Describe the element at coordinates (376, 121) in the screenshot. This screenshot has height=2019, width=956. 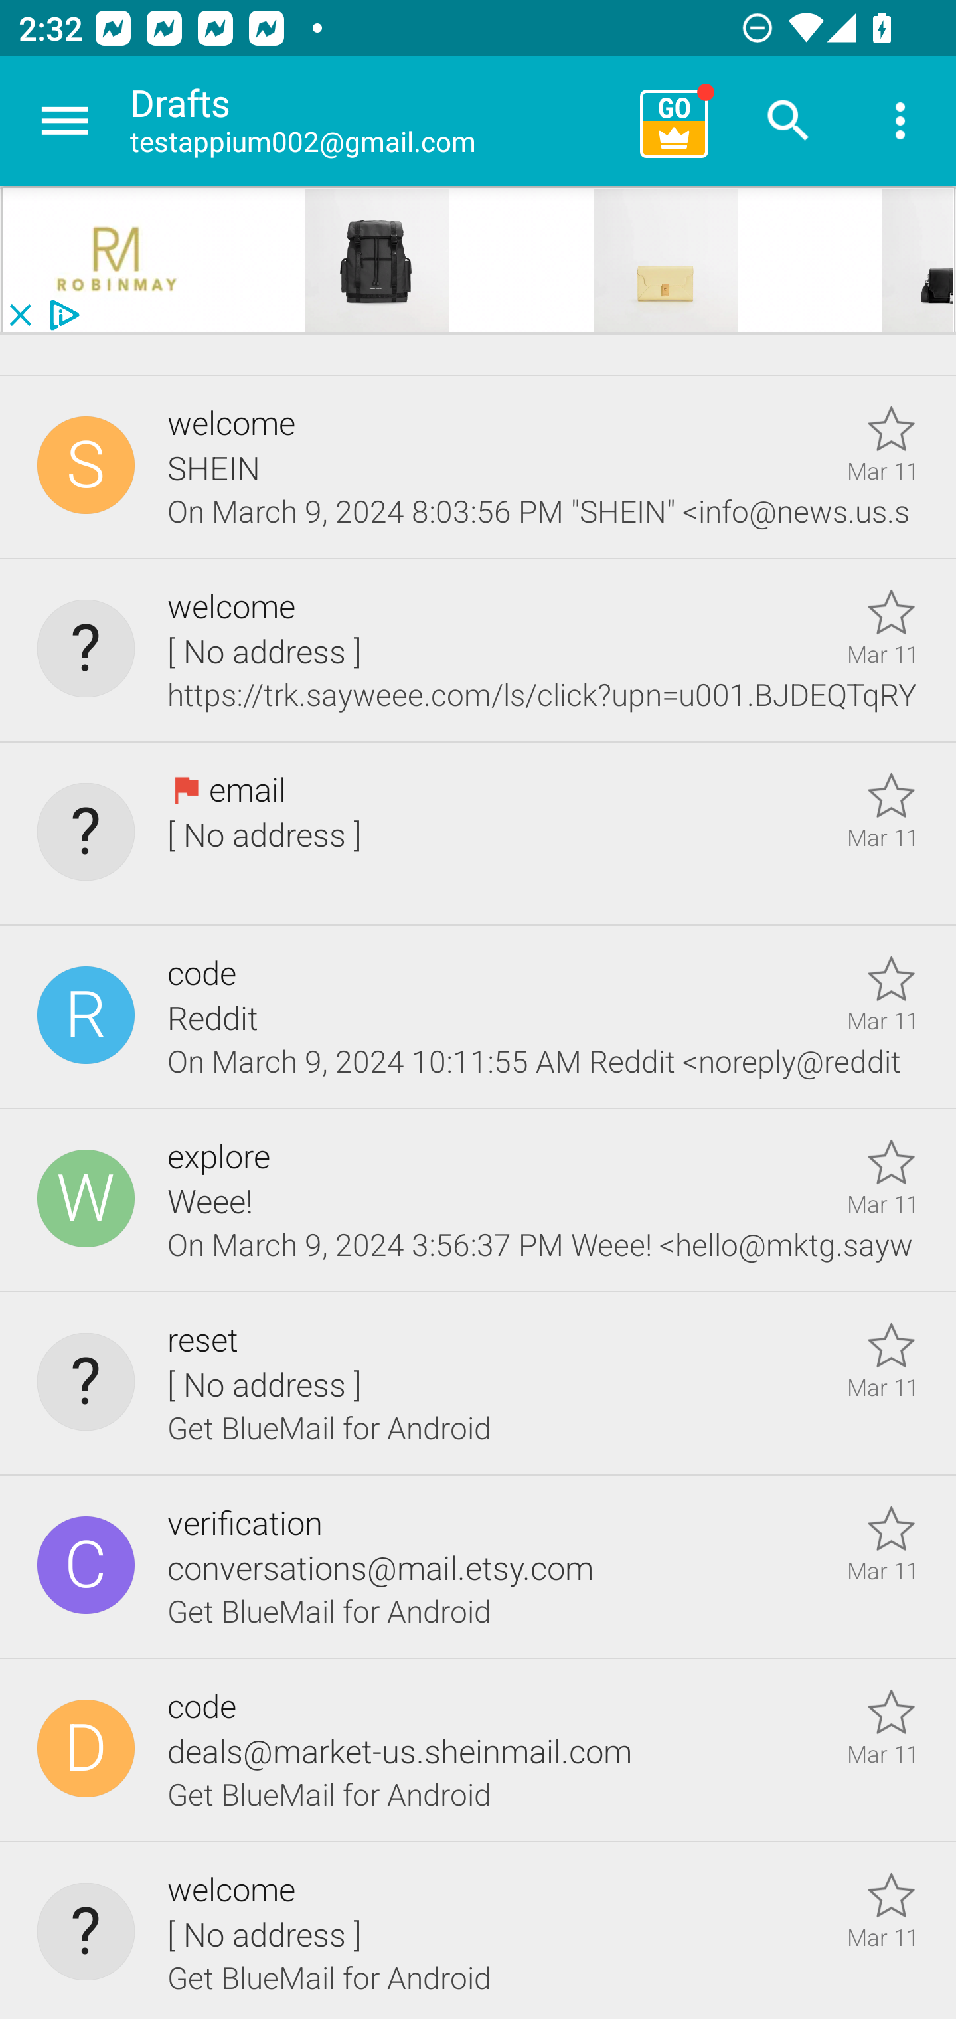
I see `Drafts testappium002@gmail.com` at that location.